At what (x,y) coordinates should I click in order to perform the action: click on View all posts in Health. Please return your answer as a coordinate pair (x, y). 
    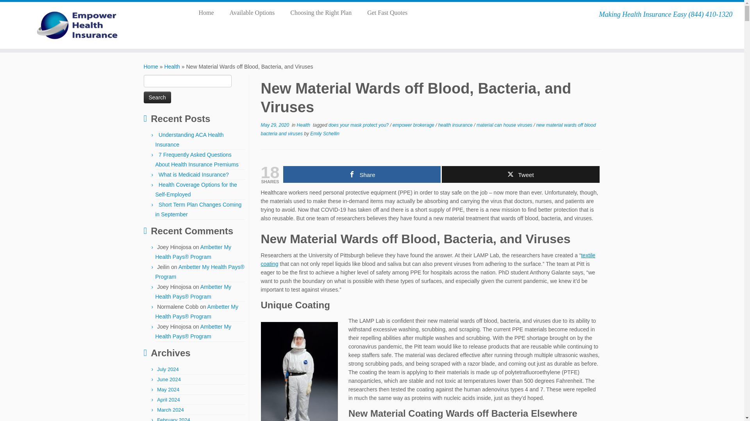
    Looking at the image, I should click on (304, 125).